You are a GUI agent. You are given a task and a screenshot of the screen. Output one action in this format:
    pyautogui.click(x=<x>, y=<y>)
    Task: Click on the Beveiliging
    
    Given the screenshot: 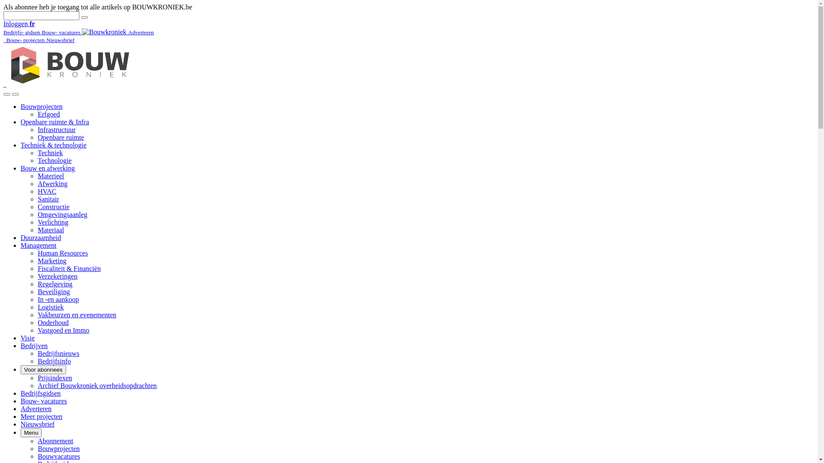 What is the action you would take?
    pyautogui.click(x=54, y=292)
    